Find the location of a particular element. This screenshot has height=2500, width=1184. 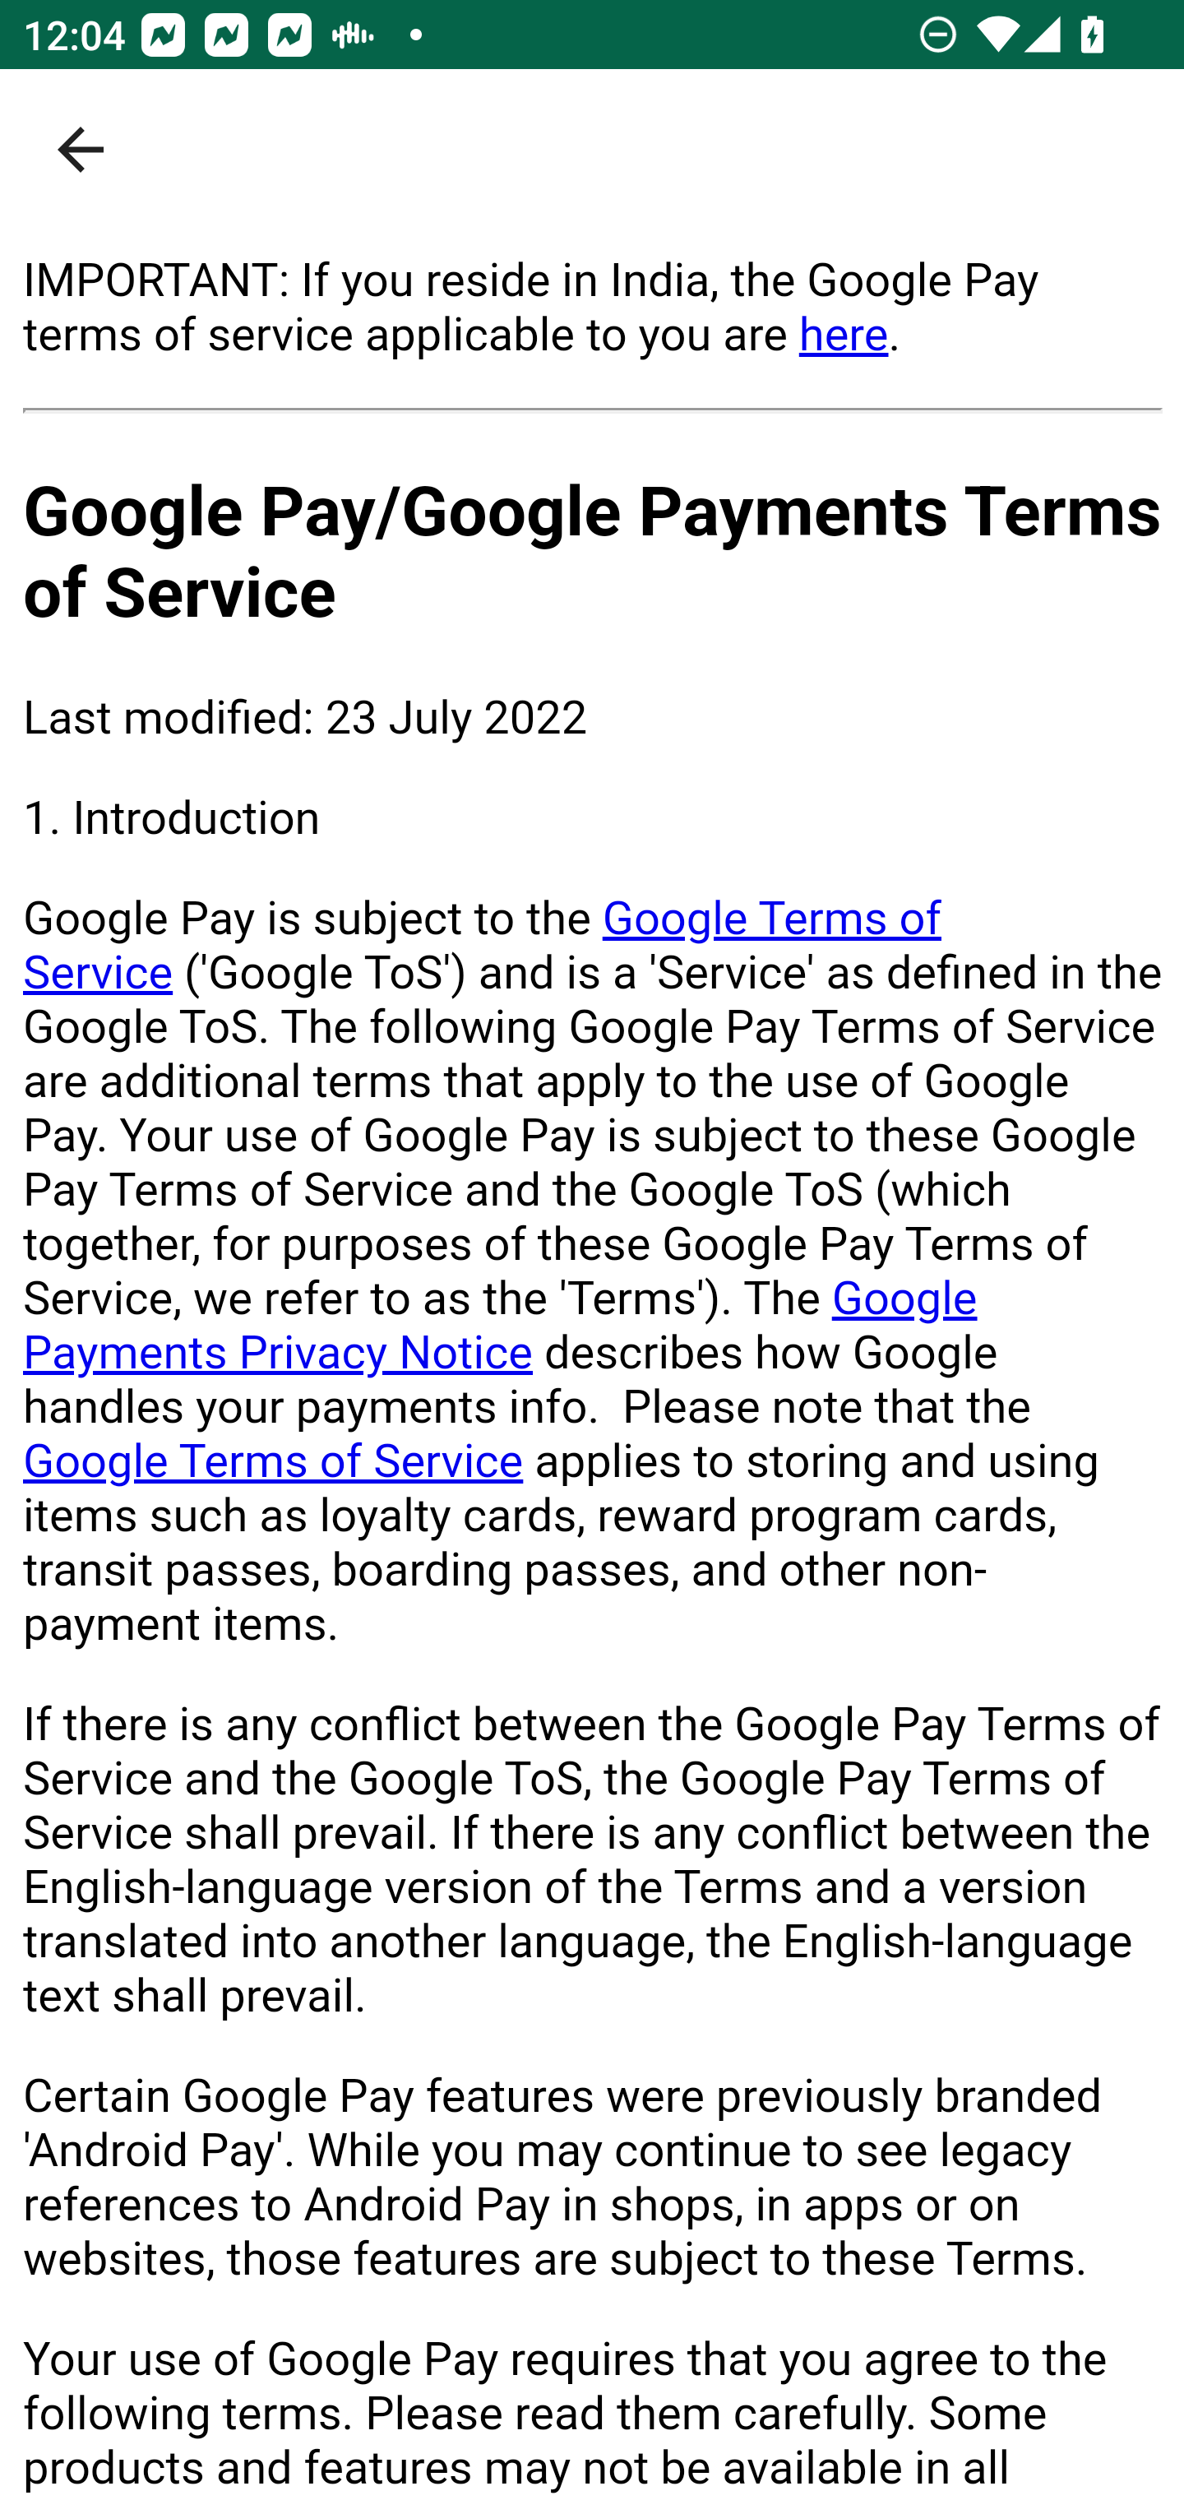

Navigate up is located at coordinates (81, 150).